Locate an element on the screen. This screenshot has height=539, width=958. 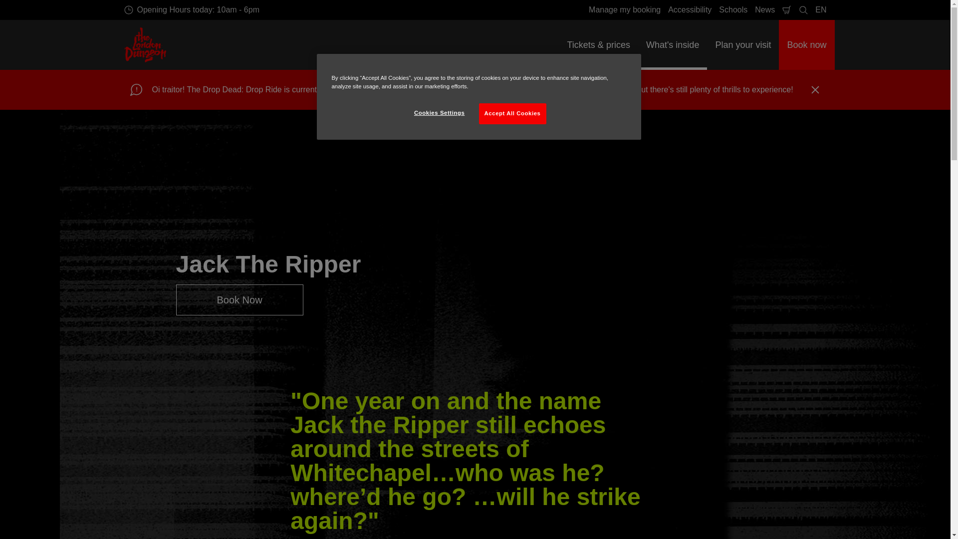
What's inside is located at coordinates (672, 45).